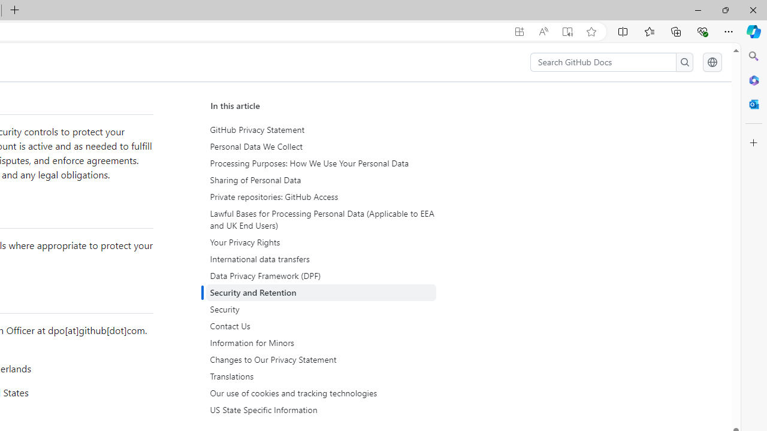 The height and width of the screenshot is (431, 767). Describe the element at coordinates (322, 293) in the screenshot. I see `Security and Retention` at that location.